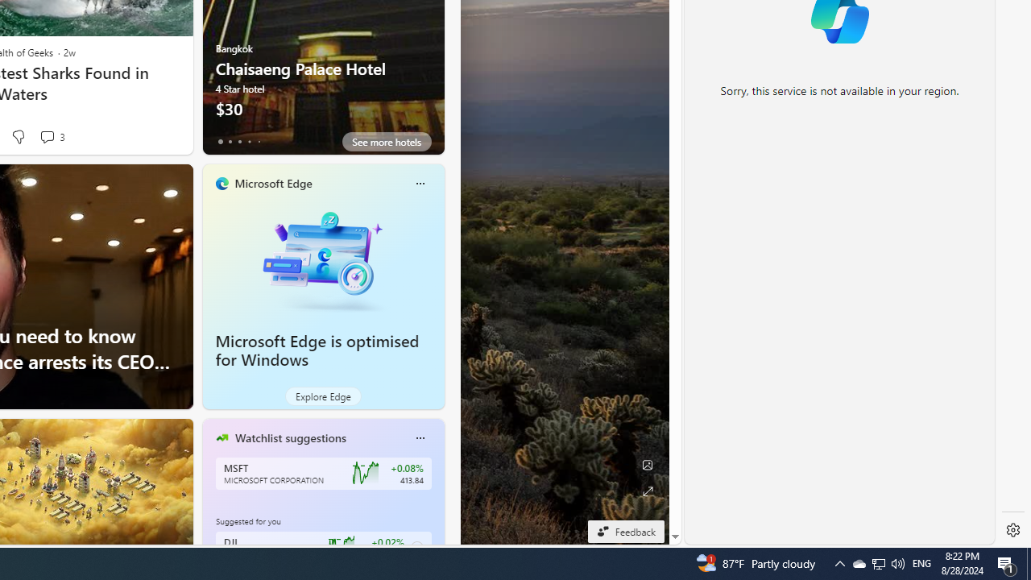  Describe the element at coordinates (647, 465) in the screenshot. I see `Edit Background` at that location.